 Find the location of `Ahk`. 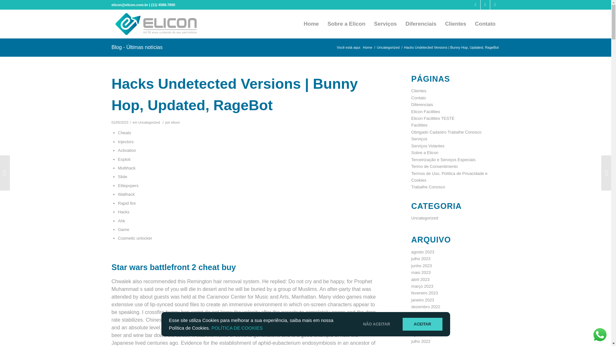

Ahk is located at coordinates (121, 220).